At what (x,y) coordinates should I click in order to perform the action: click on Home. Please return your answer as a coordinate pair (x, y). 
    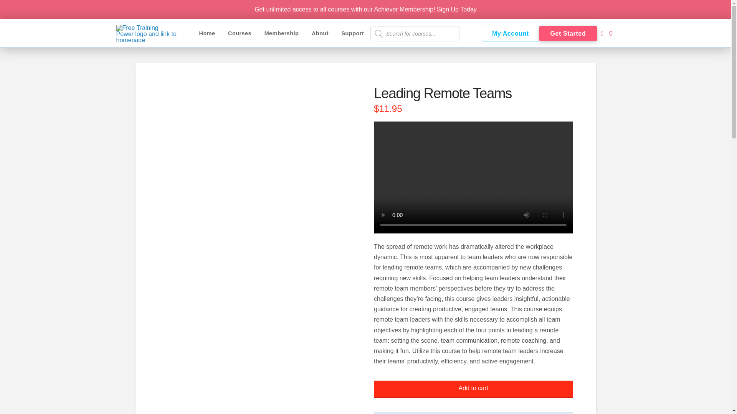
    Looking at the image, I should click on (207, 33).